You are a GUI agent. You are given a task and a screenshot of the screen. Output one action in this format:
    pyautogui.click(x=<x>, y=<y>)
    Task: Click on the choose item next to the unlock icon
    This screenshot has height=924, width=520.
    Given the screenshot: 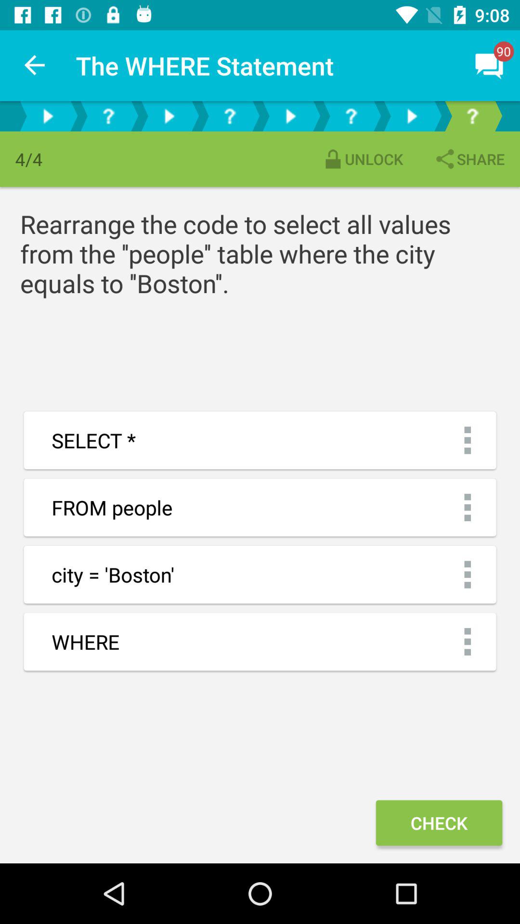 What is the action you would take?
    pyautogui.click(x=469, y=159)
    